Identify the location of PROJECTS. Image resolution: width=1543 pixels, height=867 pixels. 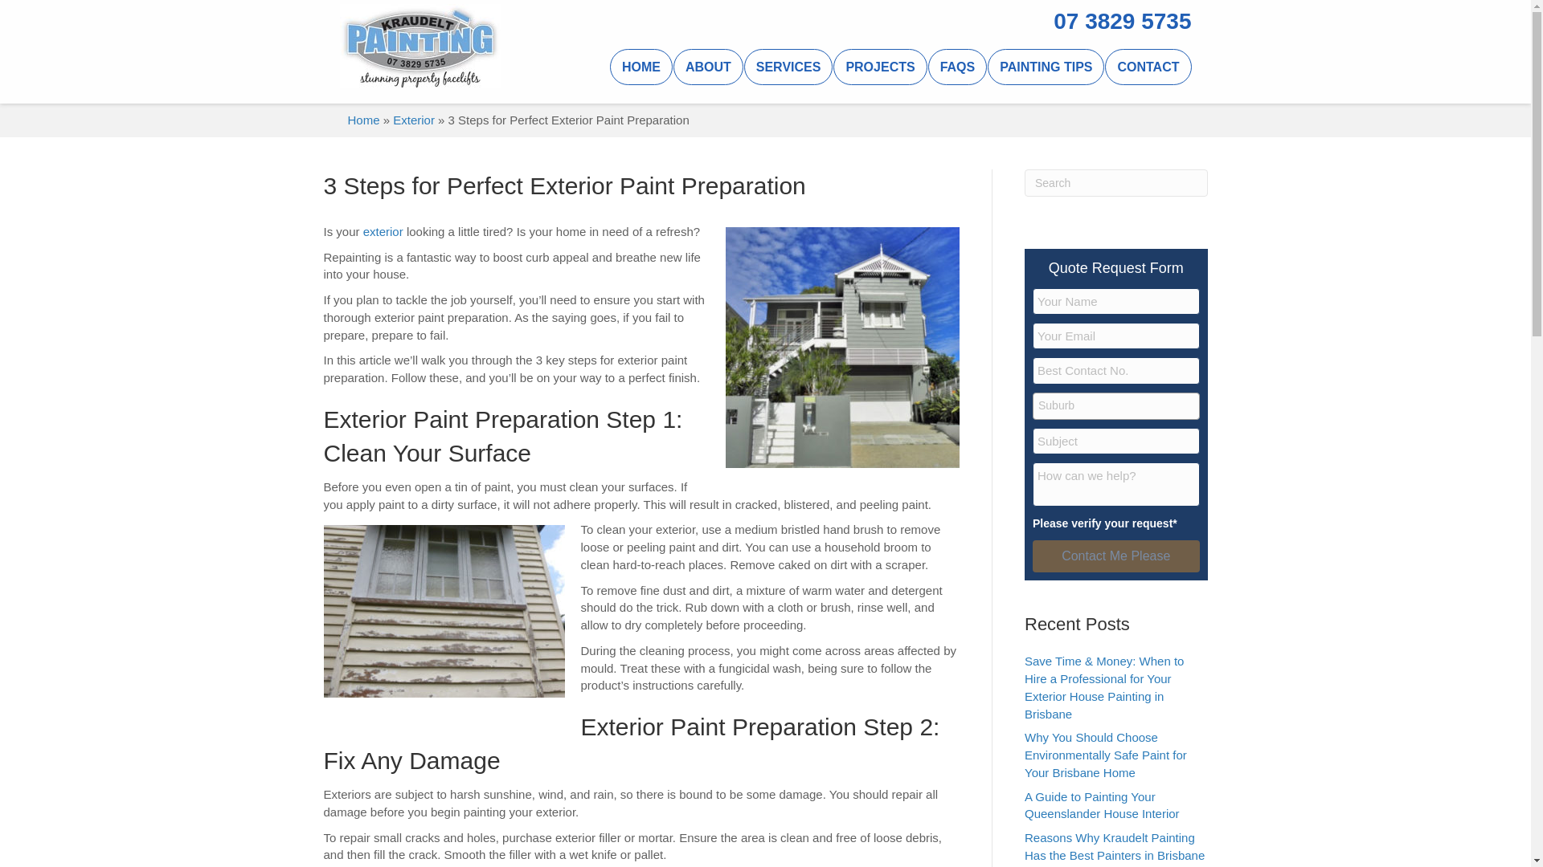
(879, 66).